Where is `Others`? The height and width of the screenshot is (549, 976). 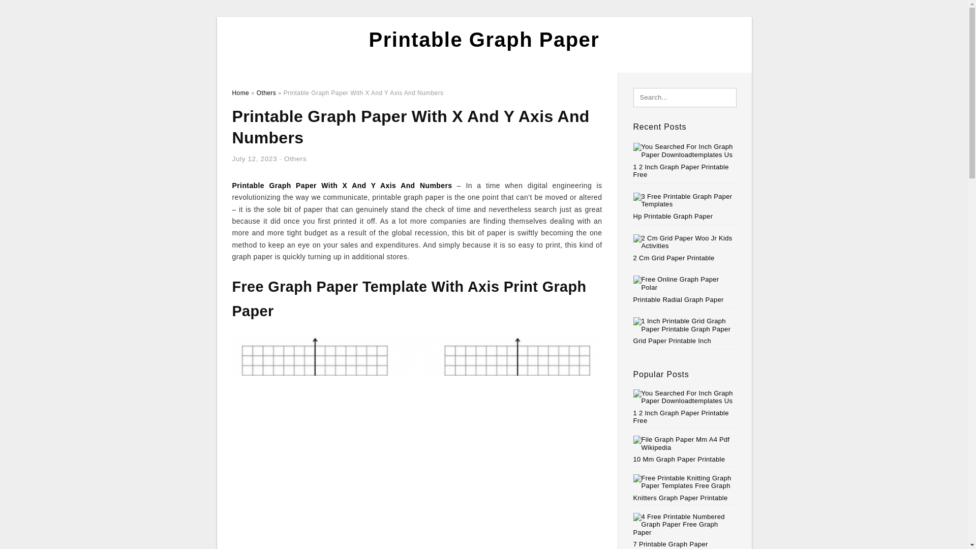
Others is located at coordinates (266, 93).